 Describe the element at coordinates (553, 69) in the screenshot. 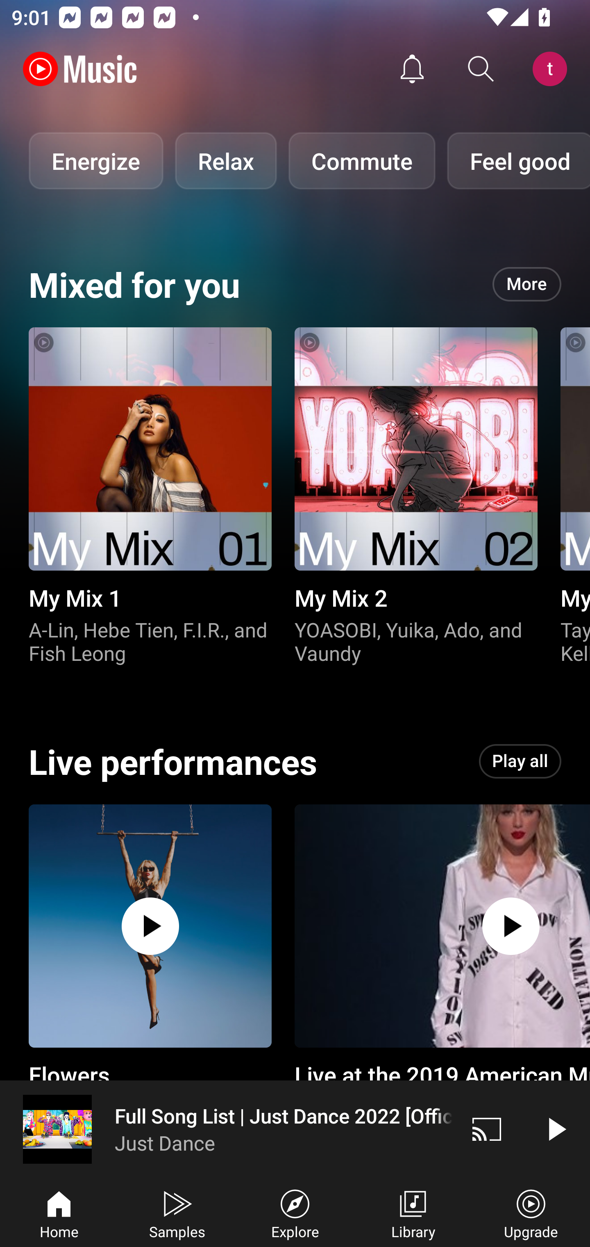

I see `Account` at that location.